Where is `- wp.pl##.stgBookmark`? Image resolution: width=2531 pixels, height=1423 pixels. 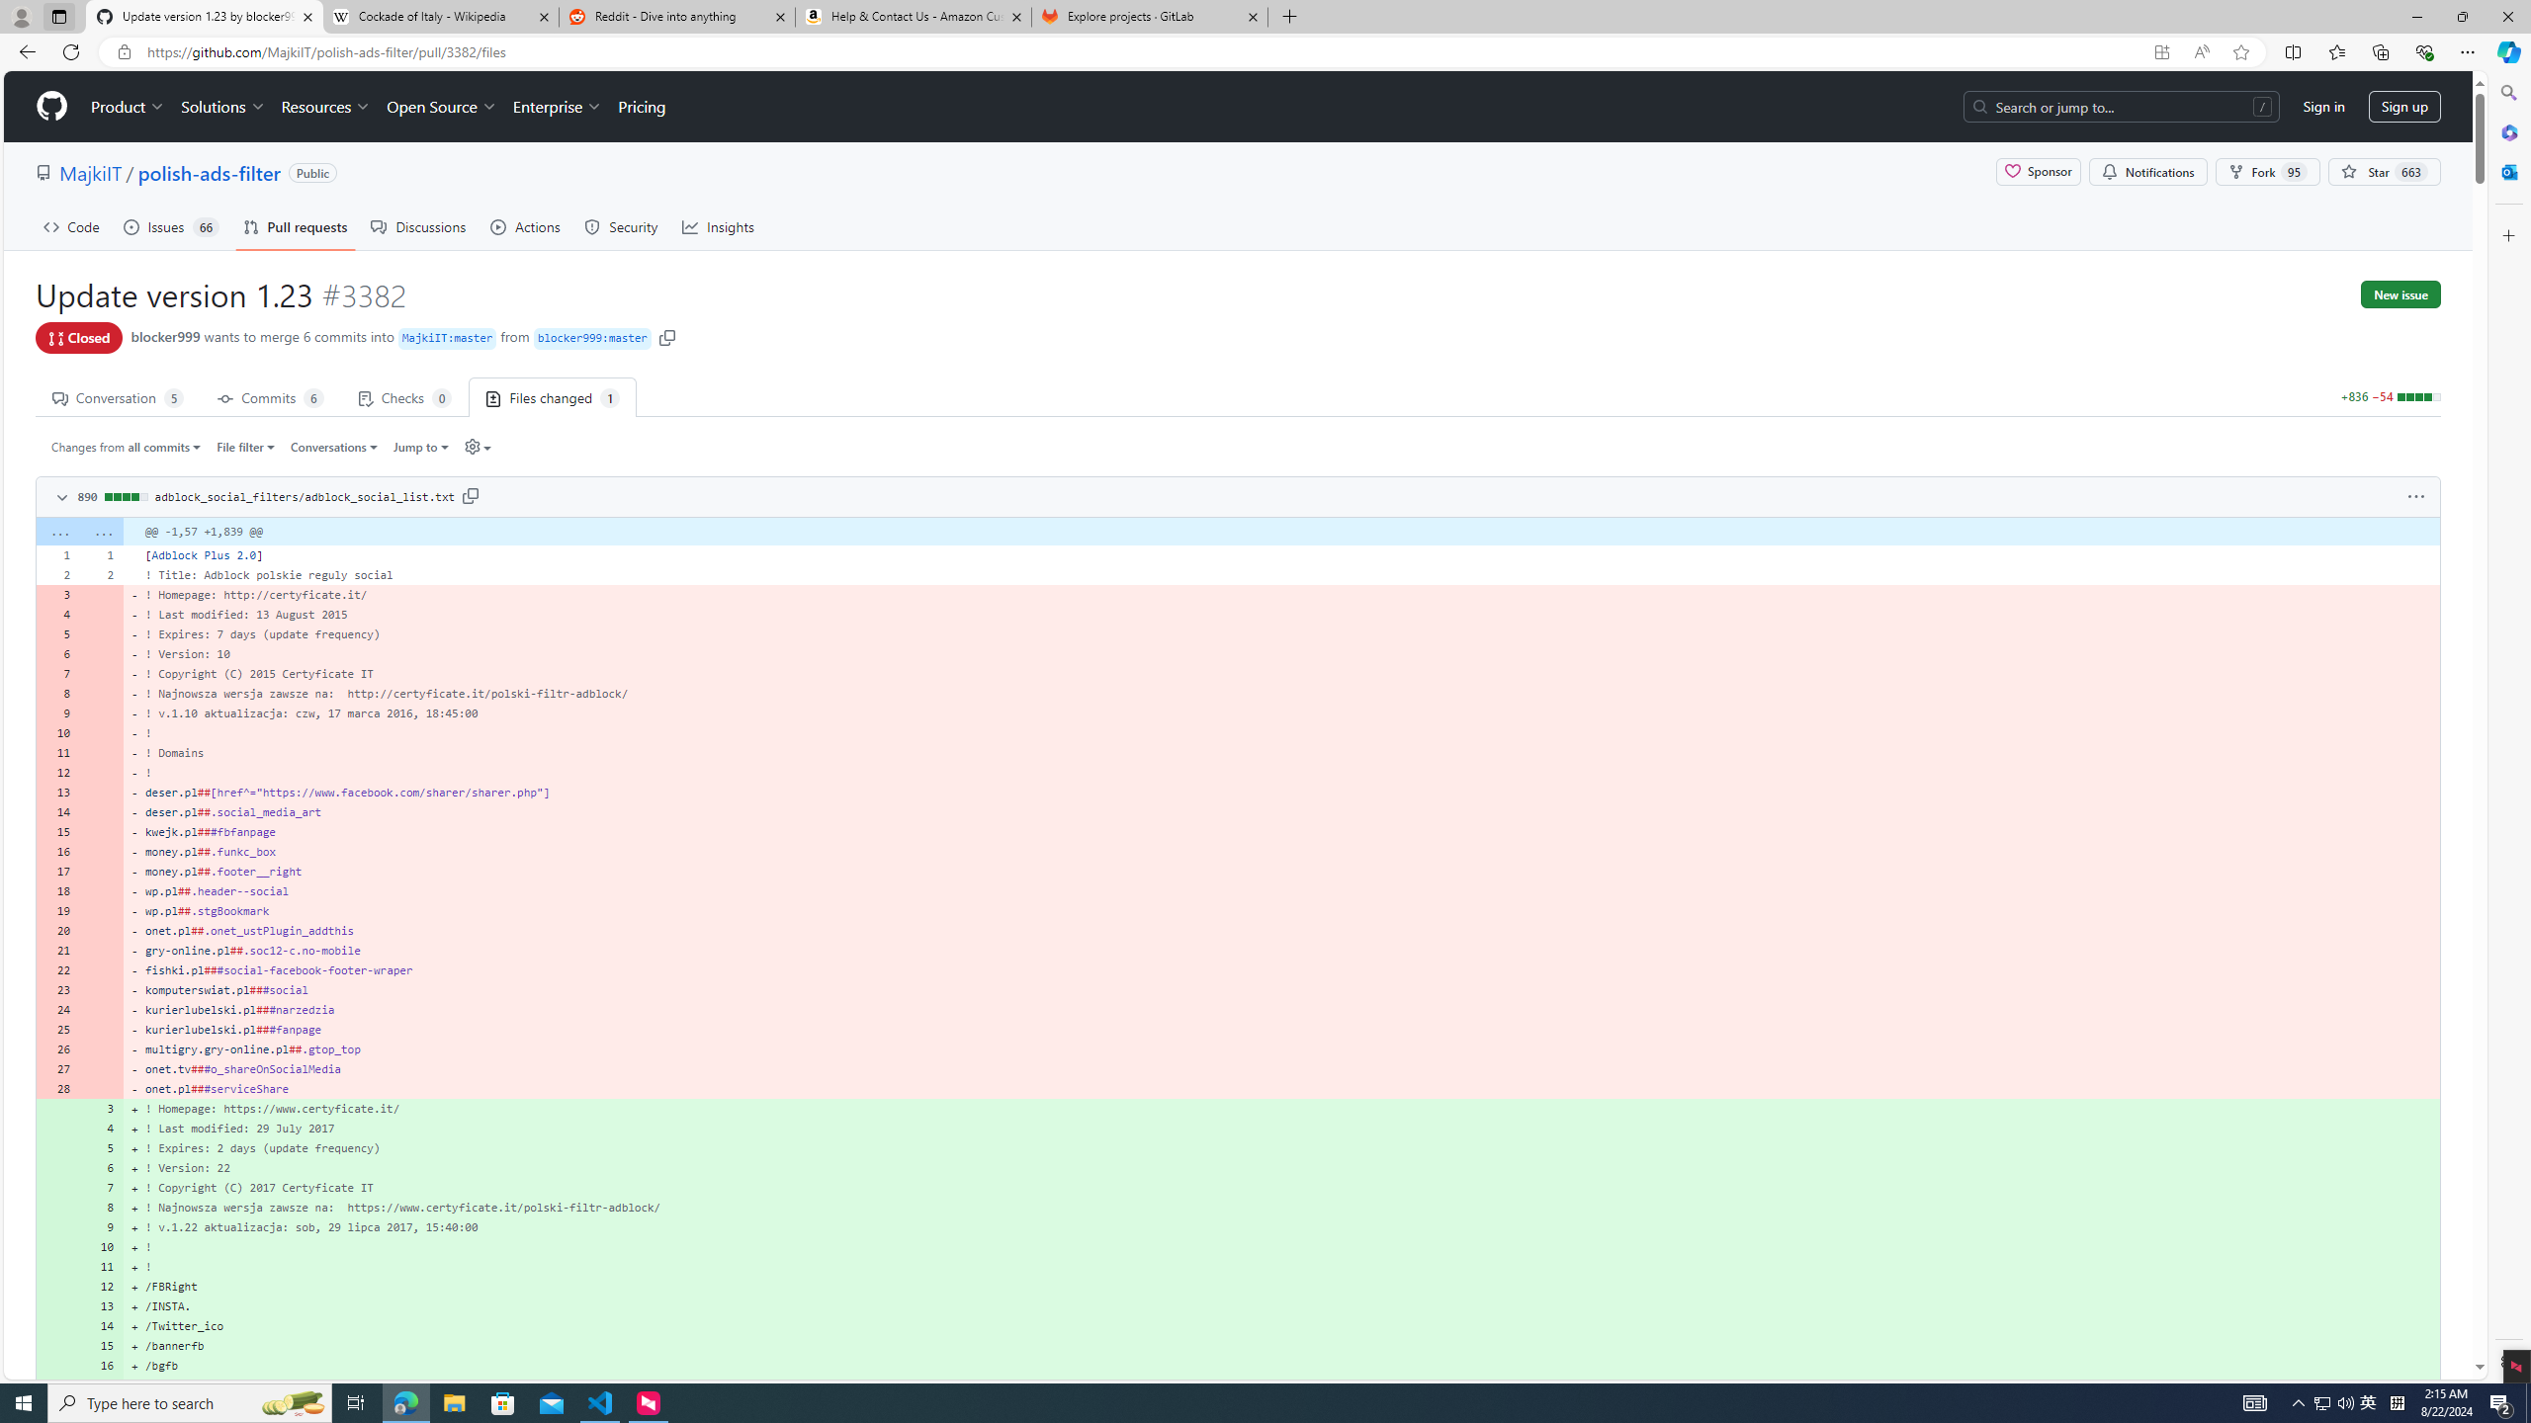
- wp.pl##.stgBookmark is located at coordinates (1281, 910).